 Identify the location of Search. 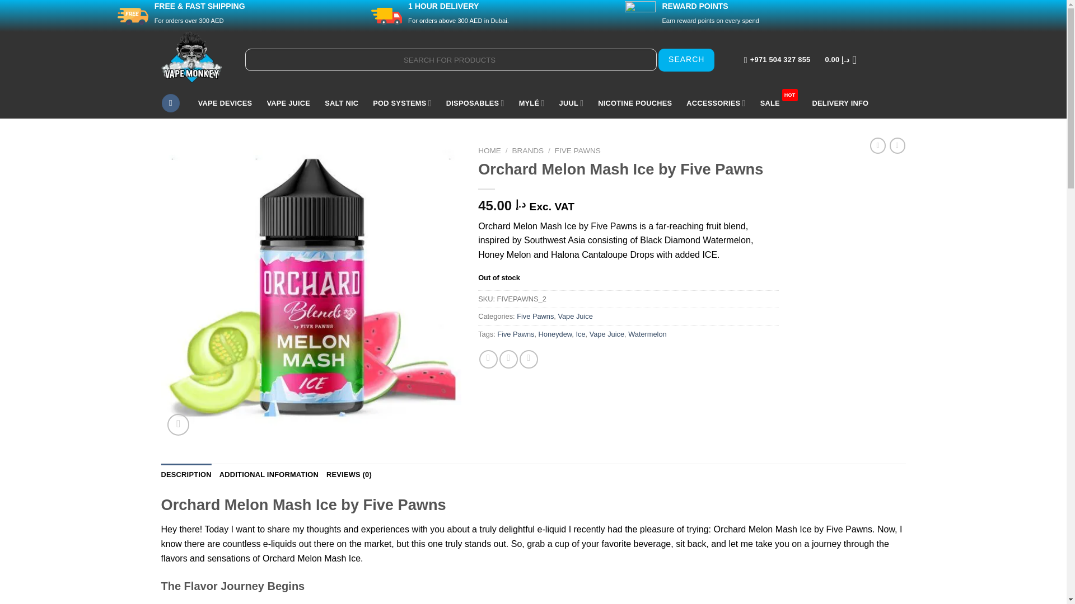
(686, 60).